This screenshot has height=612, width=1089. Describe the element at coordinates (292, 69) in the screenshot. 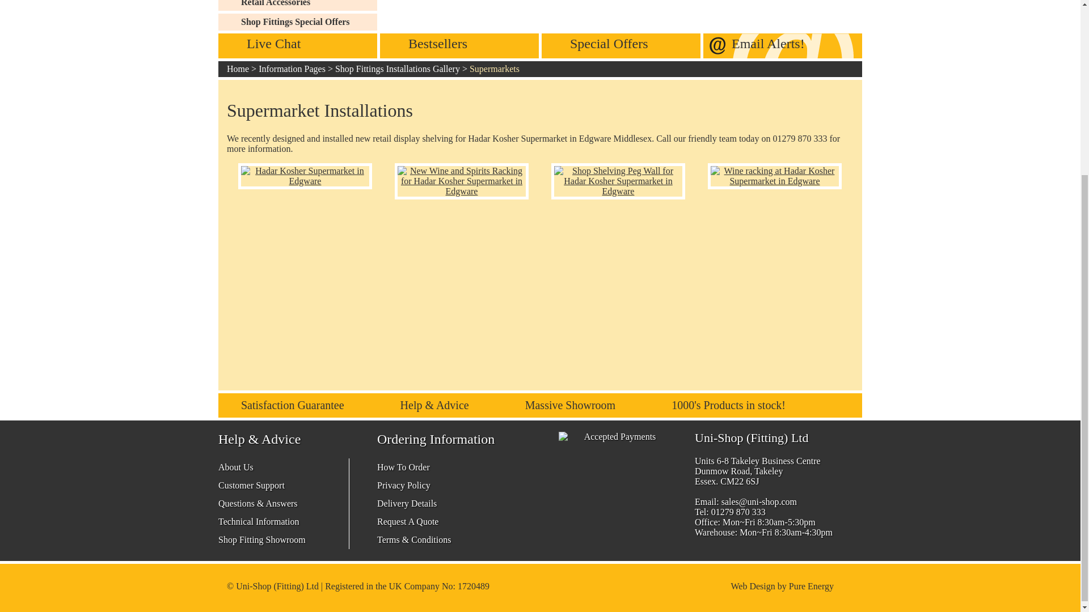

I see `Information Pages` at that location.